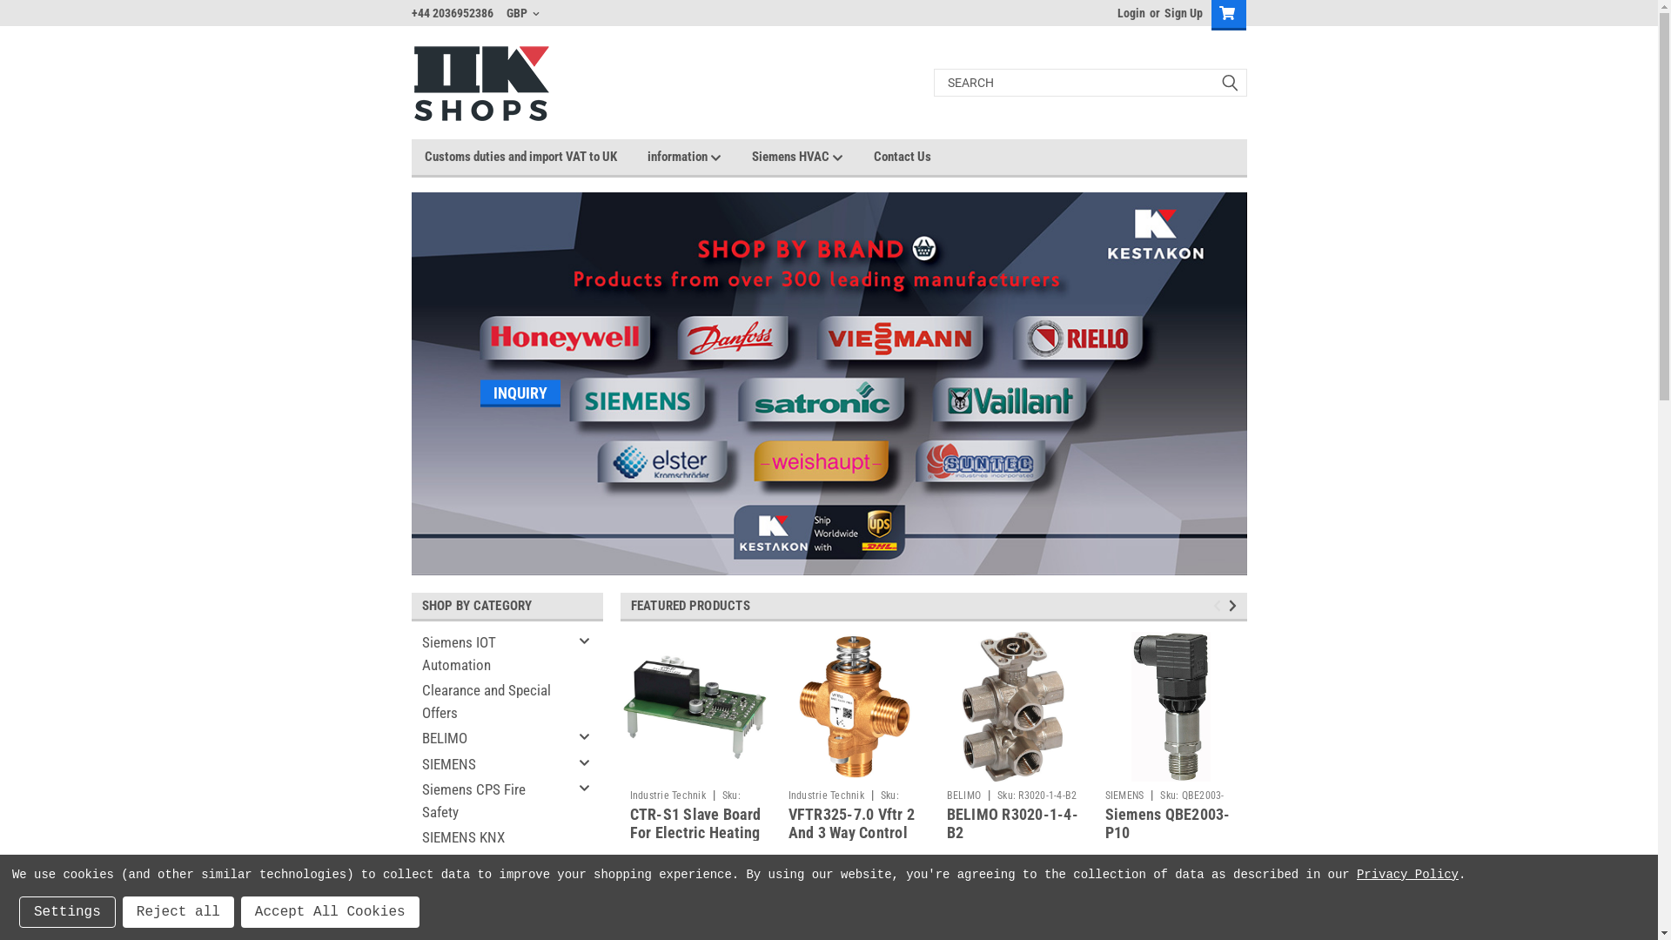 Image resolution: width=1671 pixels, height=940 pixels. Describe the element at coordinates (813, 157) in the screenshot. I see `Siemens HVAC` at that location.